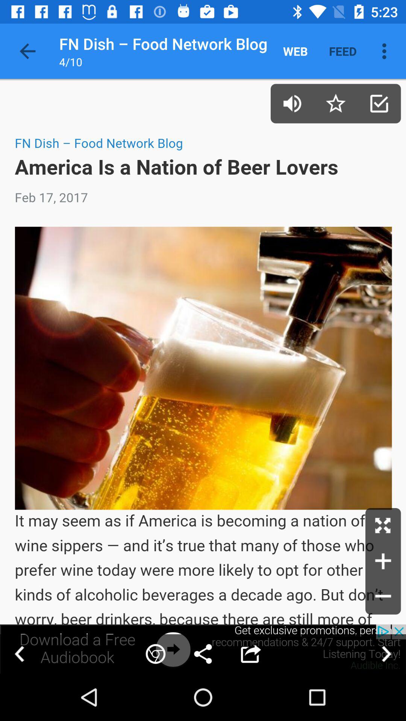 Image resolution: width=406 pixels, height=721 pixels. What do you see at coordinates (20, 654) in the screenshot?
I see `go back` at bounding box center [20, 654].